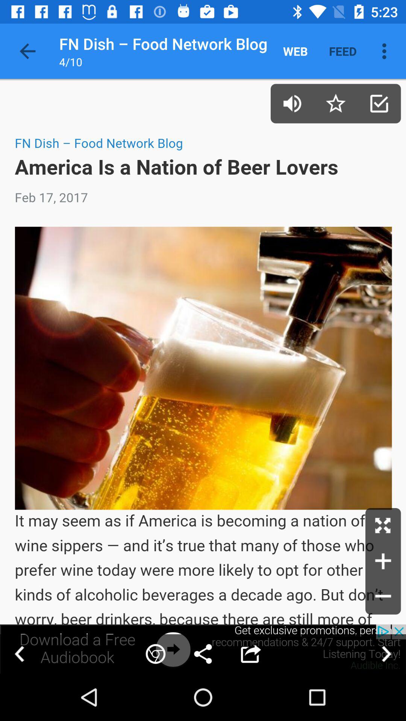 Image resolution: width=406 pixels, height=721 pixels. What do you see at coordinates (20, 654) in the screenshot?
I see `go back` at bounding box center [20, 654].